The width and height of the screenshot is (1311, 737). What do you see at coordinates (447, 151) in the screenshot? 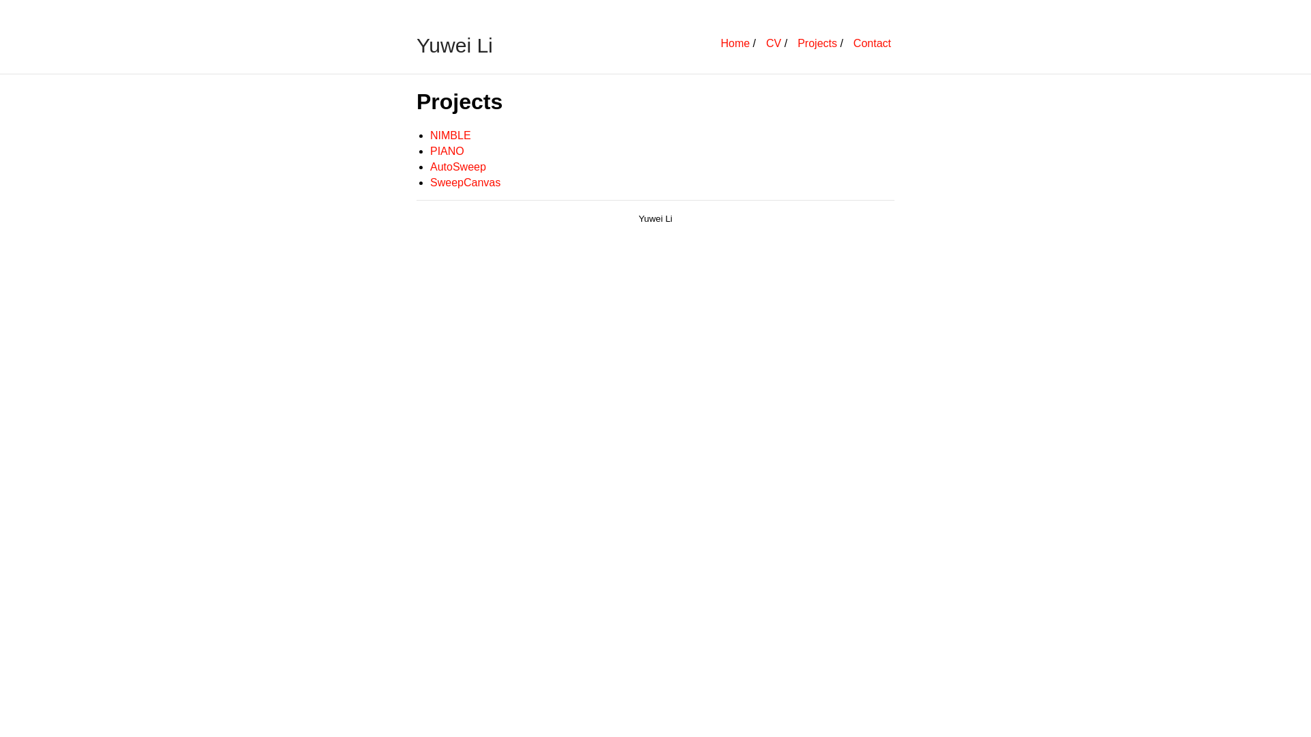
I see `PIANO` at bounding box center [447, 151].